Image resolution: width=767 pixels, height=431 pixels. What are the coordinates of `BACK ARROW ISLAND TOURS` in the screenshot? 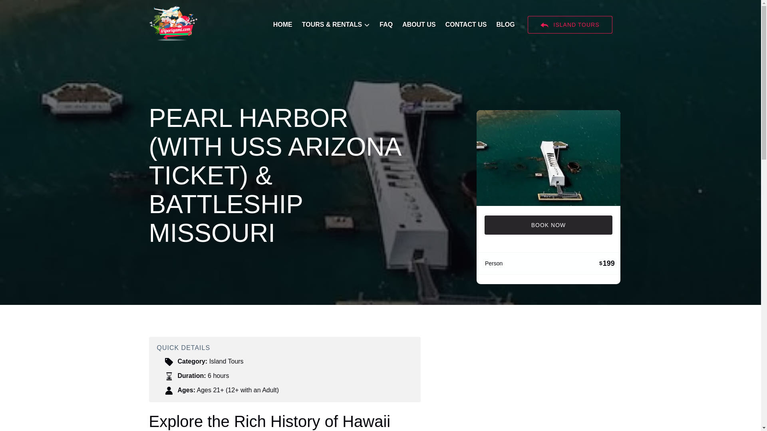 It's located at (570, 25).